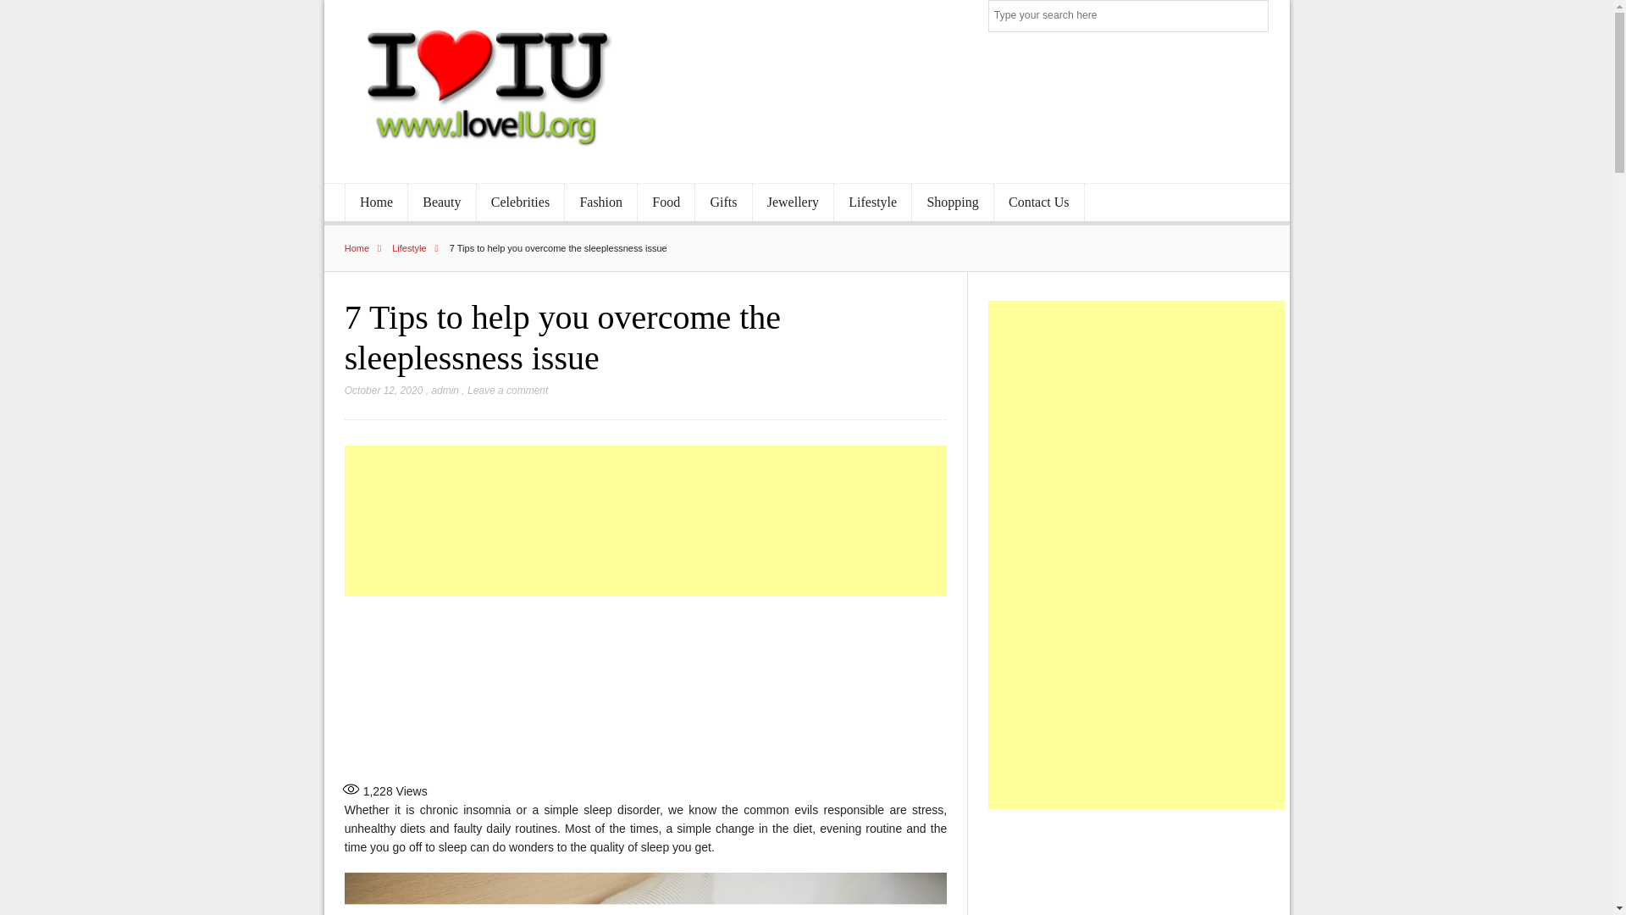 This screenshot has width=1626, height=915. What do you see at coordinates (600, 203) in the screenshot?
I see `Fashion` at bounding box center [600, 203].